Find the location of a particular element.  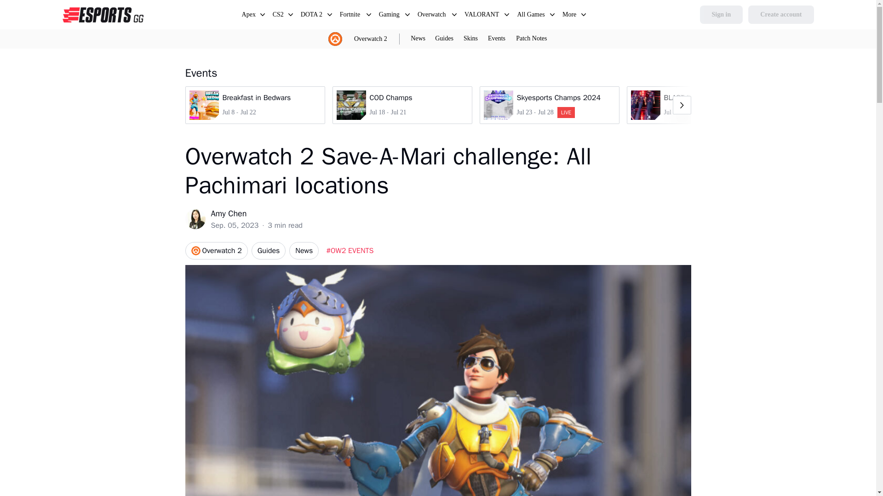

Apex is located at coordinates (249, 16).